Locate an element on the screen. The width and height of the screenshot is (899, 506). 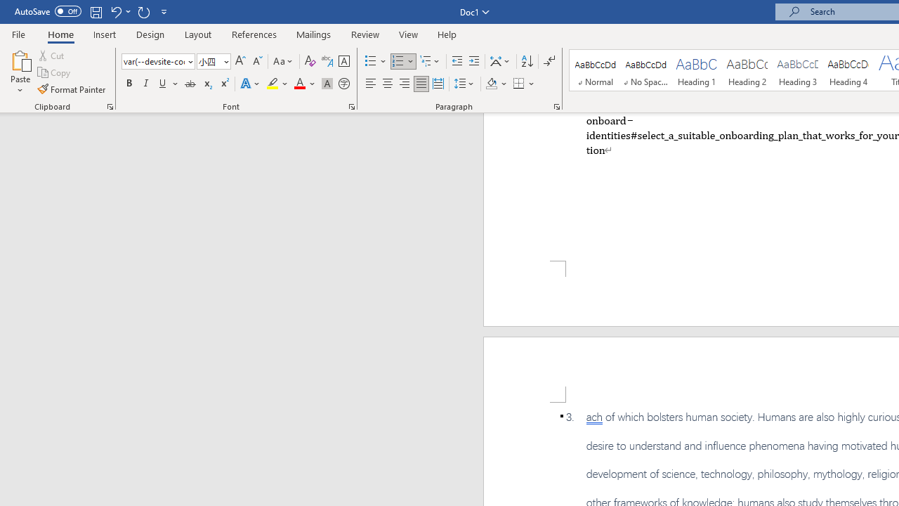
Insert is located at coordinates (105, 34).